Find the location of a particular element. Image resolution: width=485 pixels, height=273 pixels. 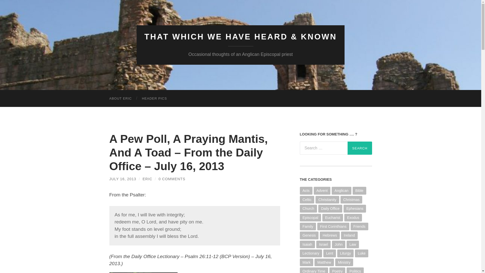

JULY 16, 2013 is located at coordinates (123, 179).